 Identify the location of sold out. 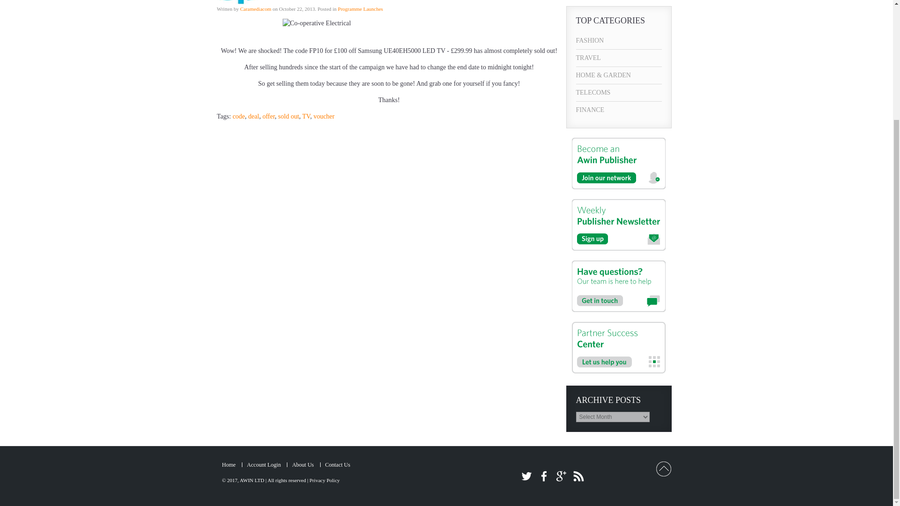
(288, 116).